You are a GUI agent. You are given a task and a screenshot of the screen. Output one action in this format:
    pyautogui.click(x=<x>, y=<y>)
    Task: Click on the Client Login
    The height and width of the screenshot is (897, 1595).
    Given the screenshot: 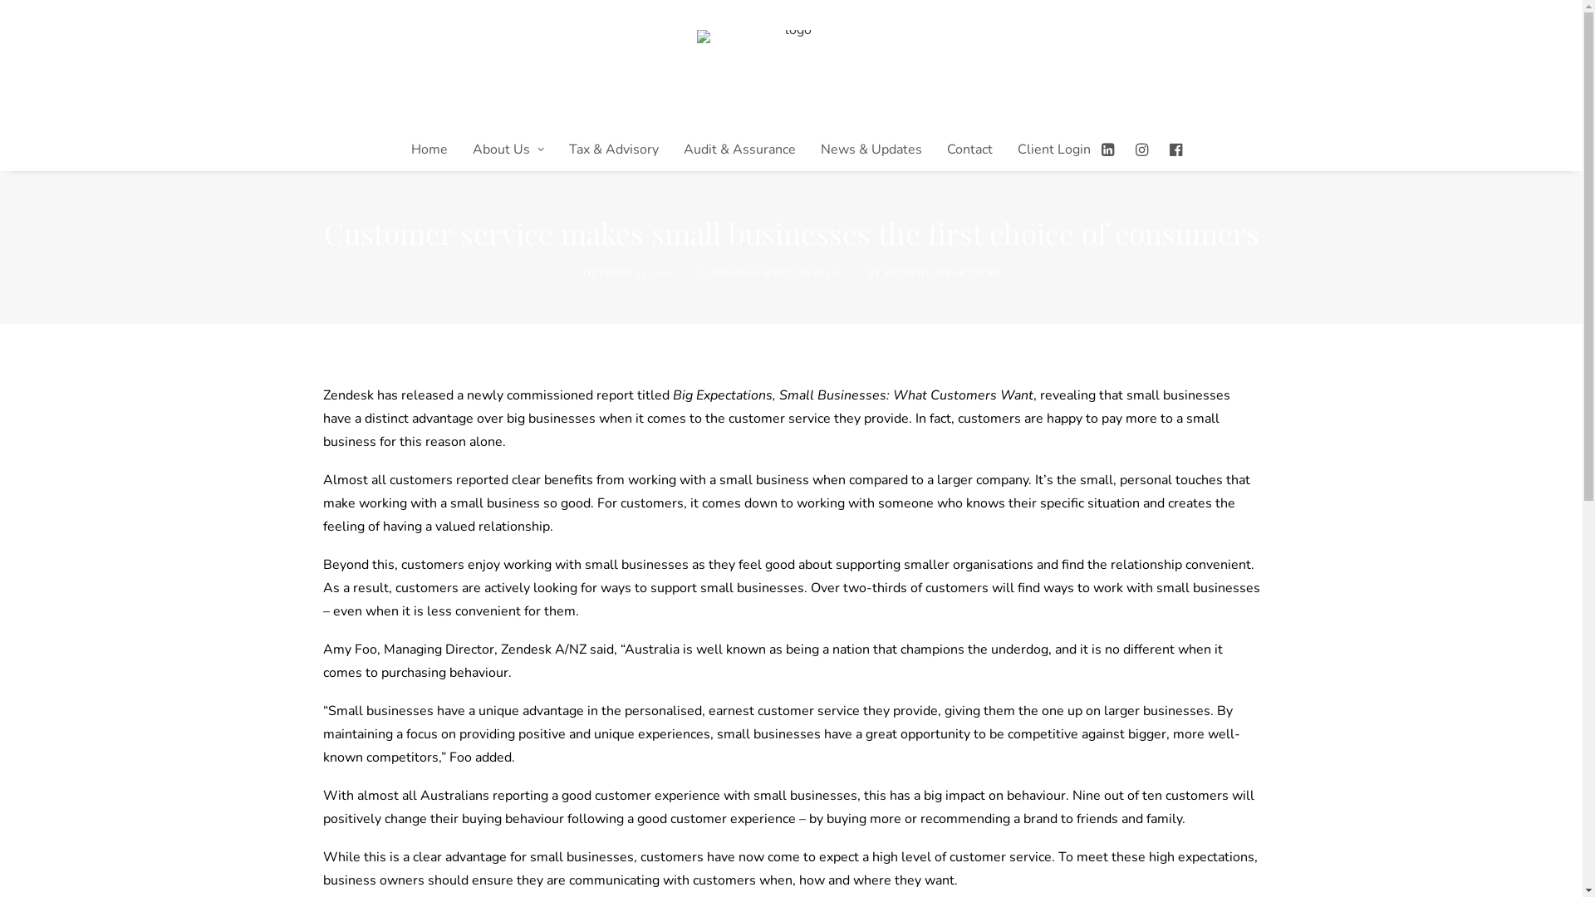 What is the action you would take?
    pyautogui.click(x=1048, y=149)
    